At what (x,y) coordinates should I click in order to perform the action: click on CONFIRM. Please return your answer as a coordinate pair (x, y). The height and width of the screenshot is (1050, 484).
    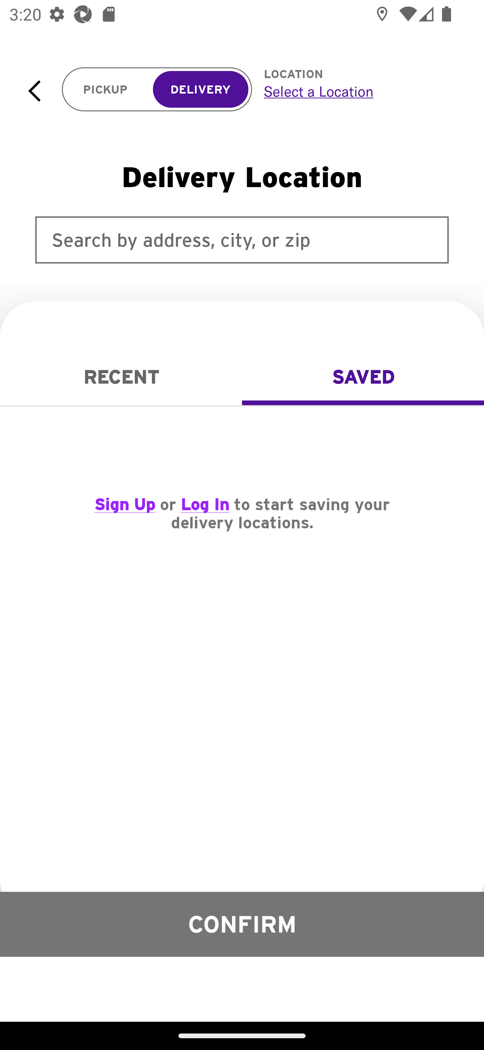
    Looking at the image, I should click on (242, 924).